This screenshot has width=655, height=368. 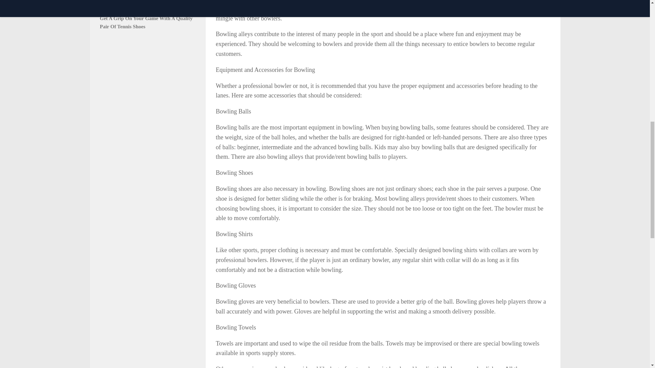 What do you see at coordinates (146, 22) in the screenshot?
I see `Get A Grip On Your Game With A Quality Pair Of Tennis Shoes` at bounding box center [146, 22].